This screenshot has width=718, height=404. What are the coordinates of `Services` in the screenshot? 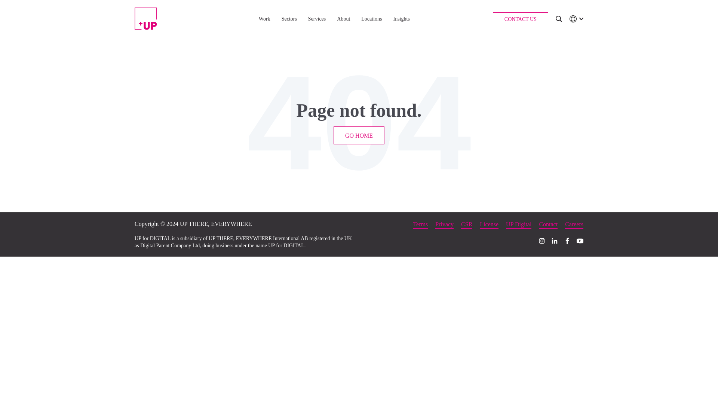 It's located at (317, 19).